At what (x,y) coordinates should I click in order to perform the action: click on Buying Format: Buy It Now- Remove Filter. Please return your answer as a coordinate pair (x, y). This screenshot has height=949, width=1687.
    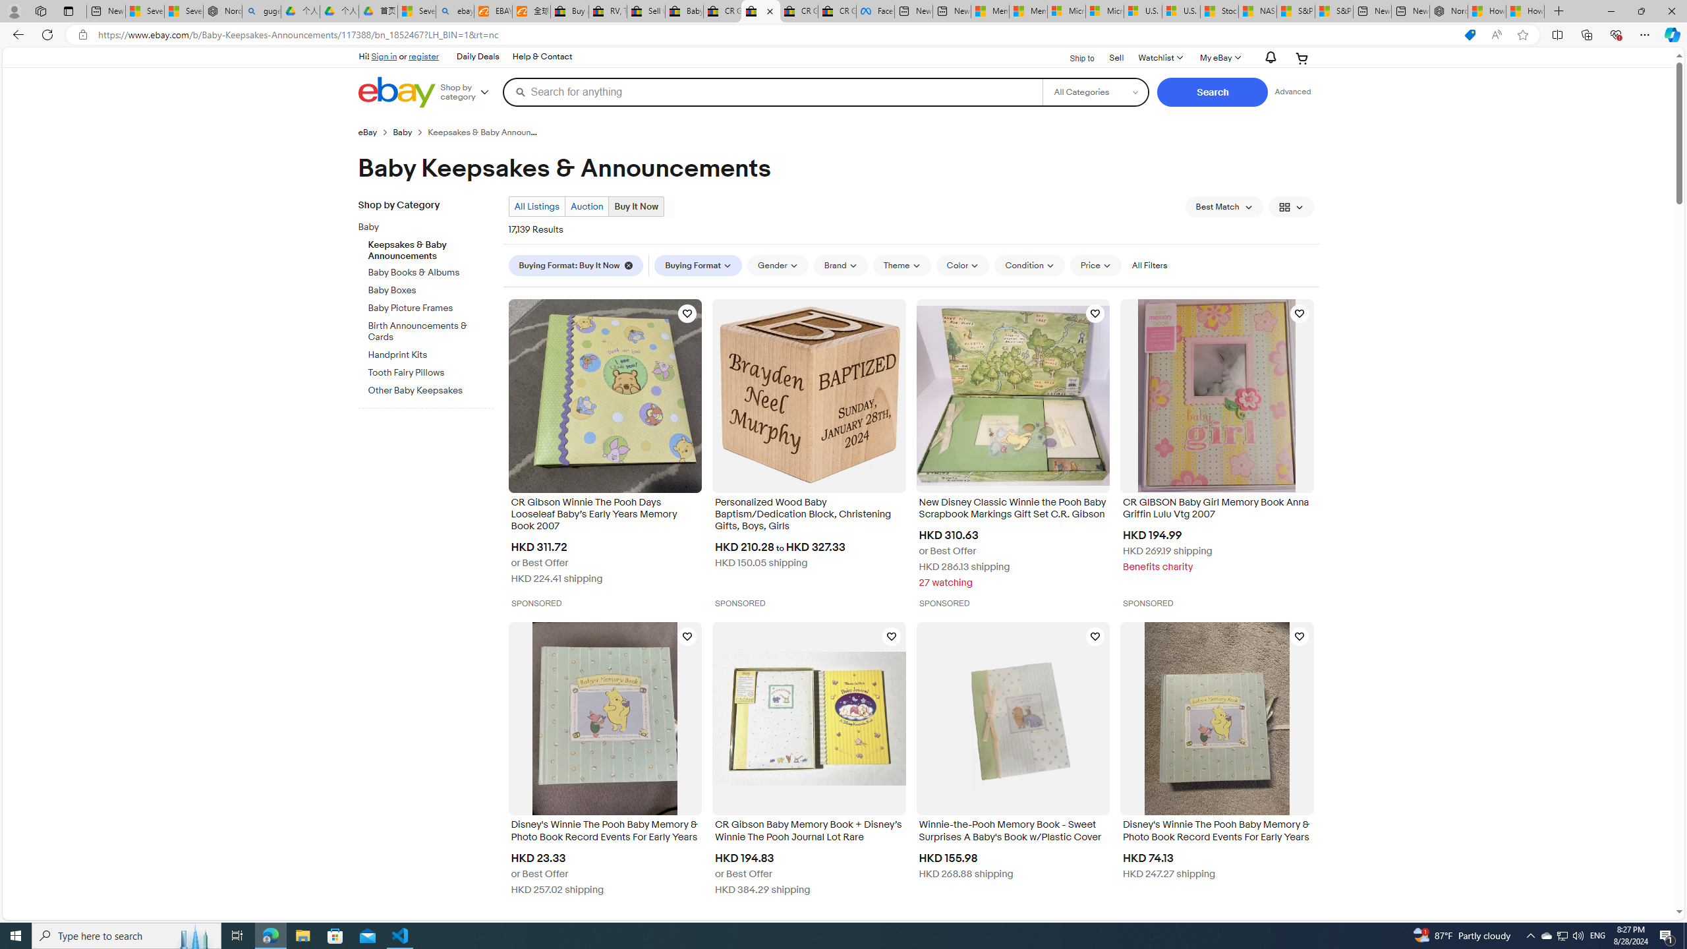
    Looking at the image, I should click on (579, 265).